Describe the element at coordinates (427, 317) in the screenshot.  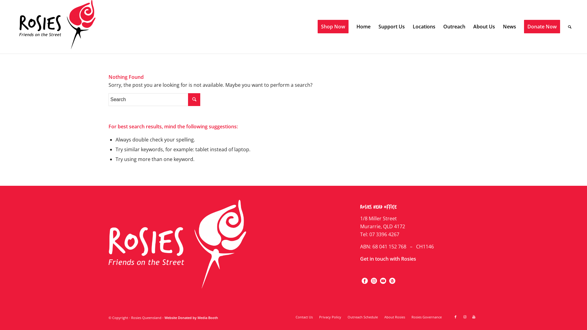
I see `Rosies Governance` at that location.